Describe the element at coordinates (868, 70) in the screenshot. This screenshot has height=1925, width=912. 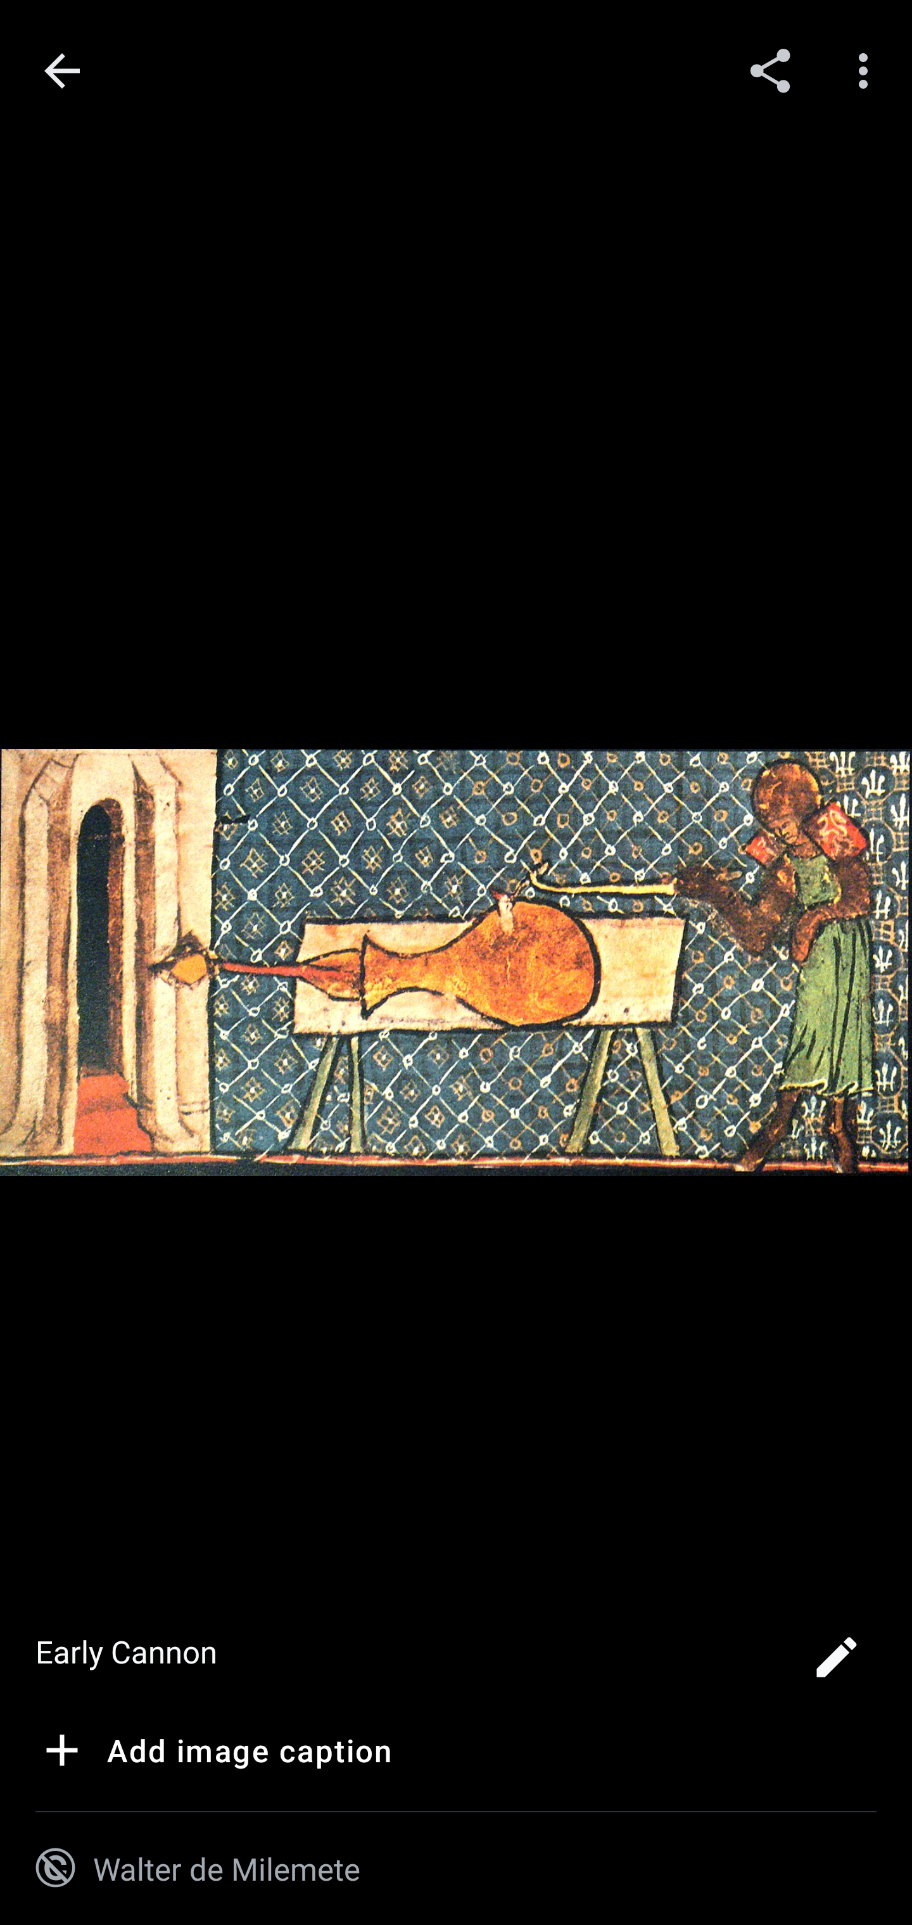
I see `More options` at that location.